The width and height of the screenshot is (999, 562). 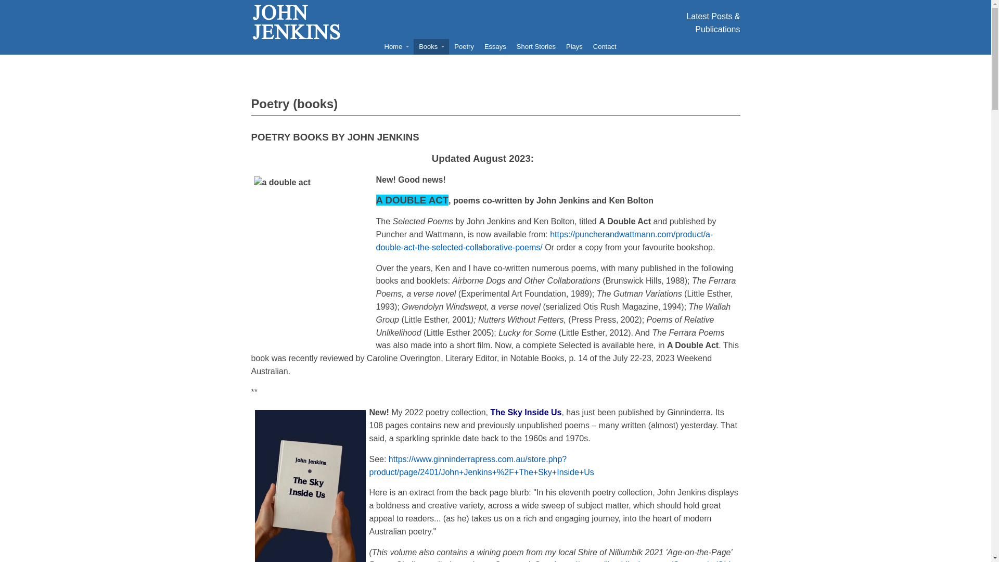 I want to click on Short Stories, so click(x=536, y=47).